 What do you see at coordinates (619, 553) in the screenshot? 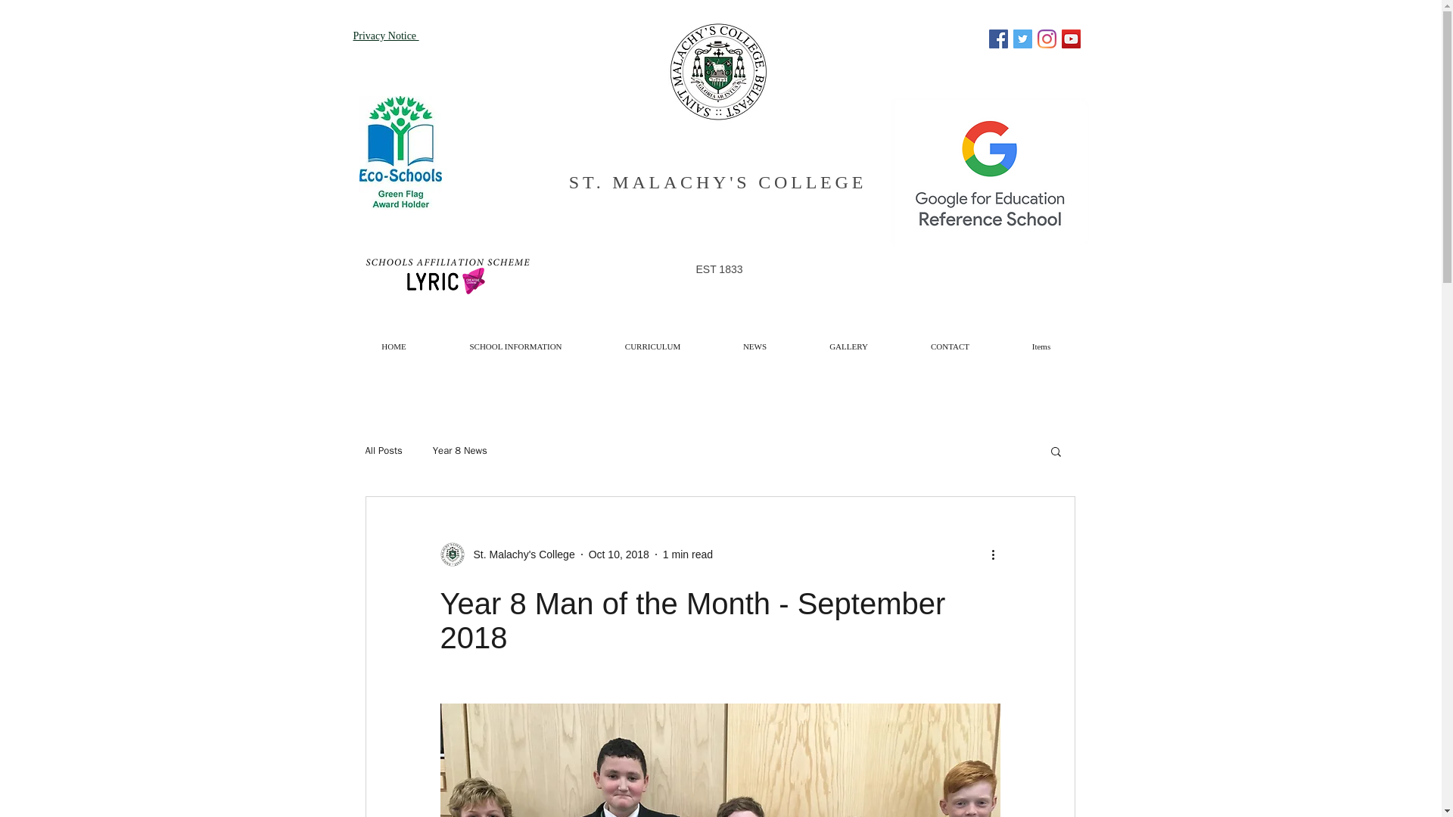
I see `Oct 10, 2018` at bounding box center [619, 553].